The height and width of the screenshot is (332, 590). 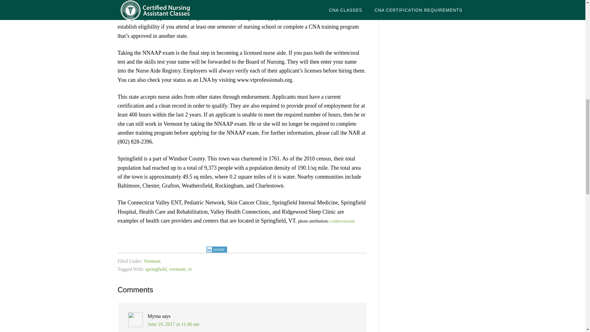 What do you see at coordinates (342, 221) in the screenshot?
I see `codnewsroom` at bounding box center [342, 221].